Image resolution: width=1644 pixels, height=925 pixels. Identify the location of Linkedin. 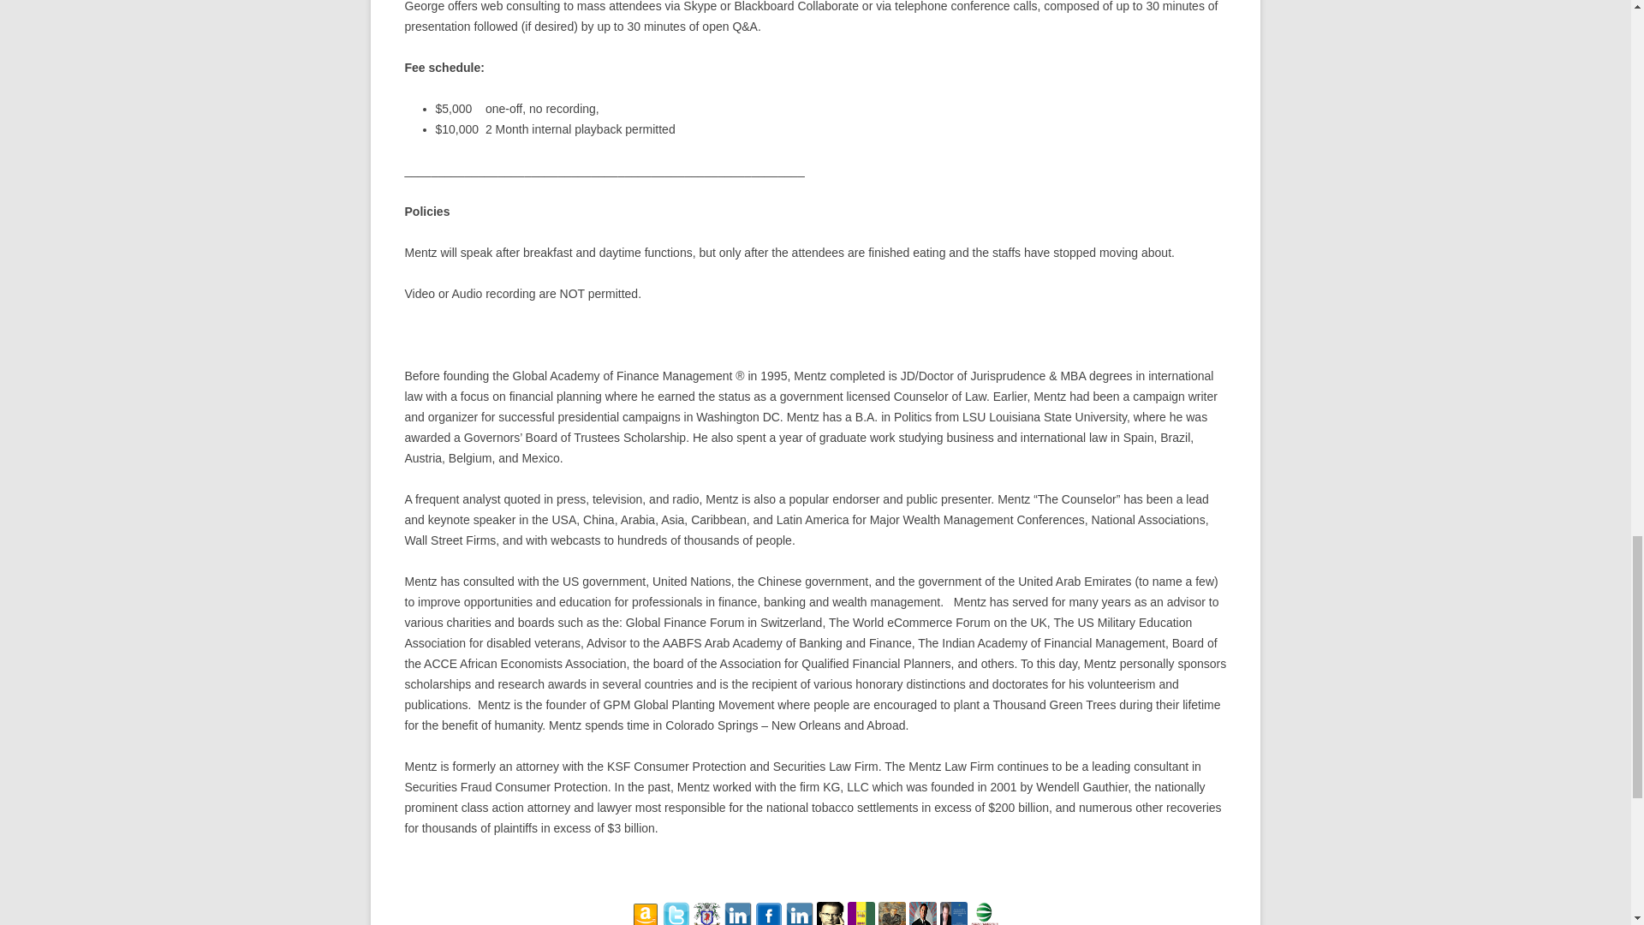
(738, 922).